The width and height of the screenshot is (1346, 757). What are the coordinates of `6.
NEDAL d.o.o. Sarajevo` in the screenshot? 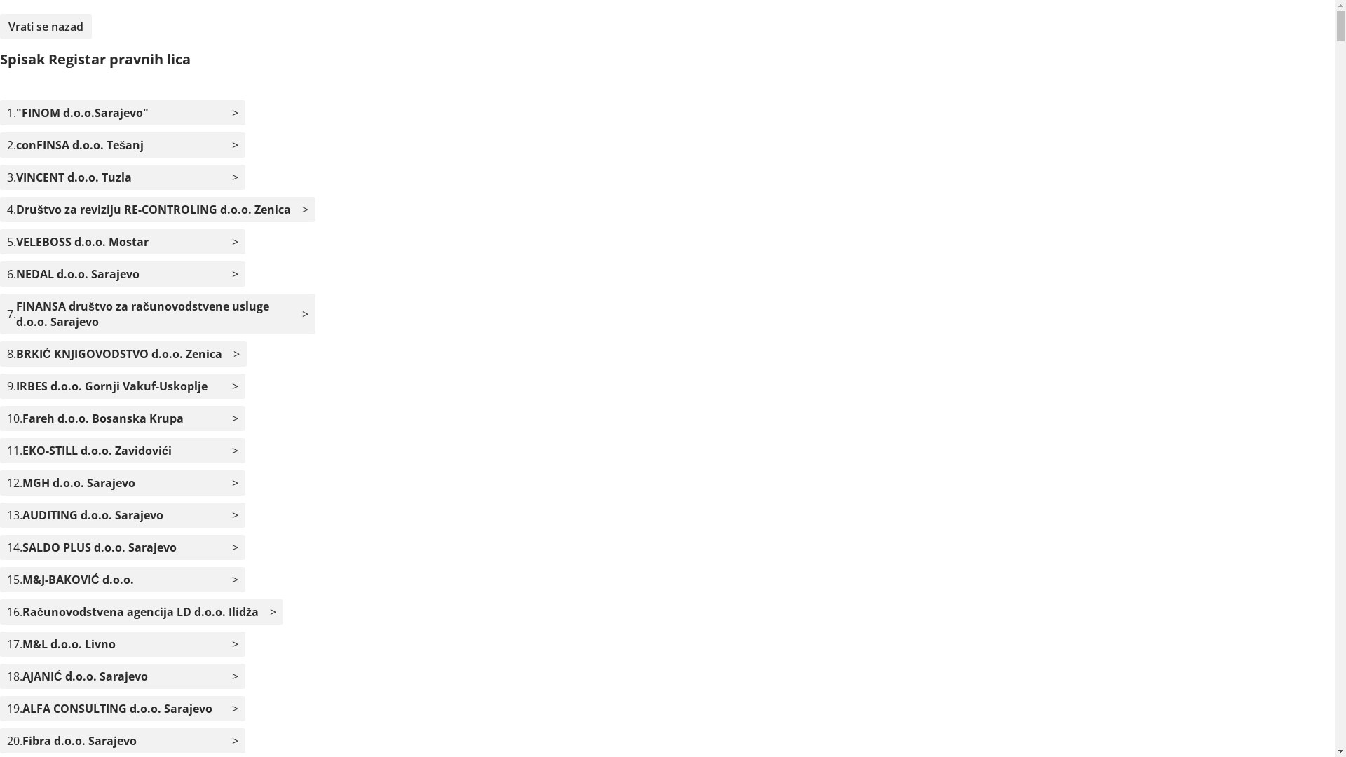 It's located at (123, 274).